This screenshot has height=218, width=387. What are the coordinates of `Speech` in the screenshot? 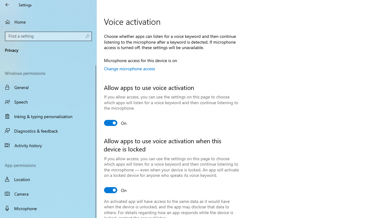 It's located at (48, 102).